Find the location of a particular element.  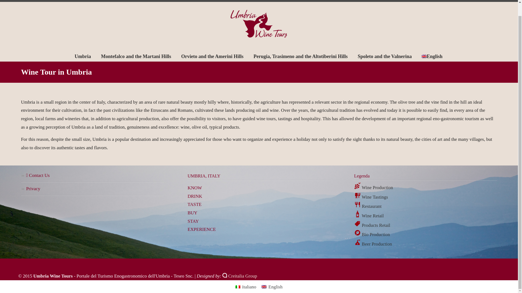

English is located at coordinates (272, 287).